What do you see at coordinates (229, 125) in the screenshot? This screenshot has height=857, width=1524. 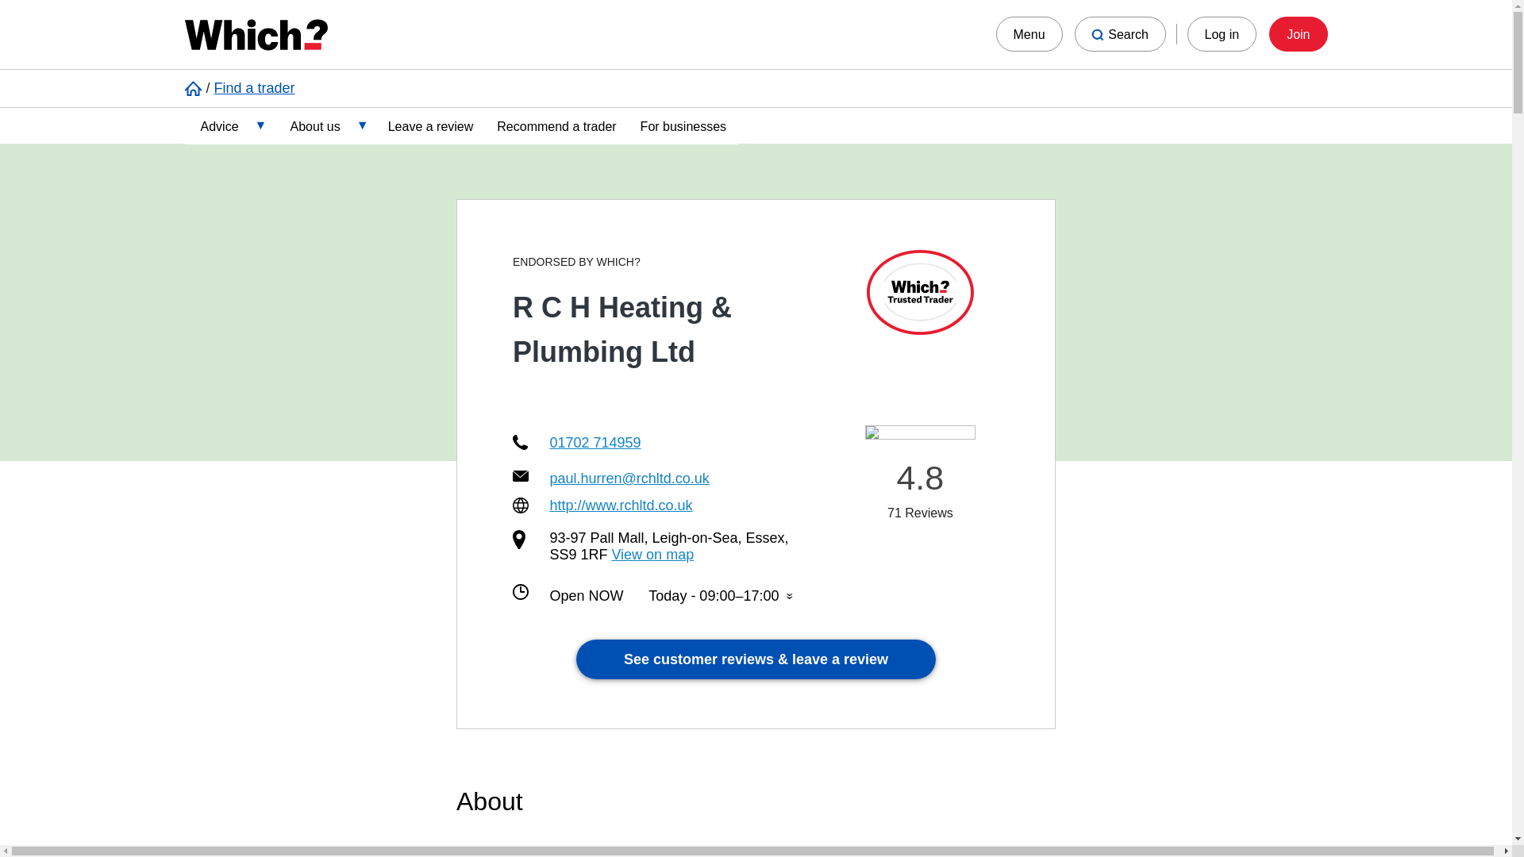 I see `Advice` at bounding box center [229, 125].